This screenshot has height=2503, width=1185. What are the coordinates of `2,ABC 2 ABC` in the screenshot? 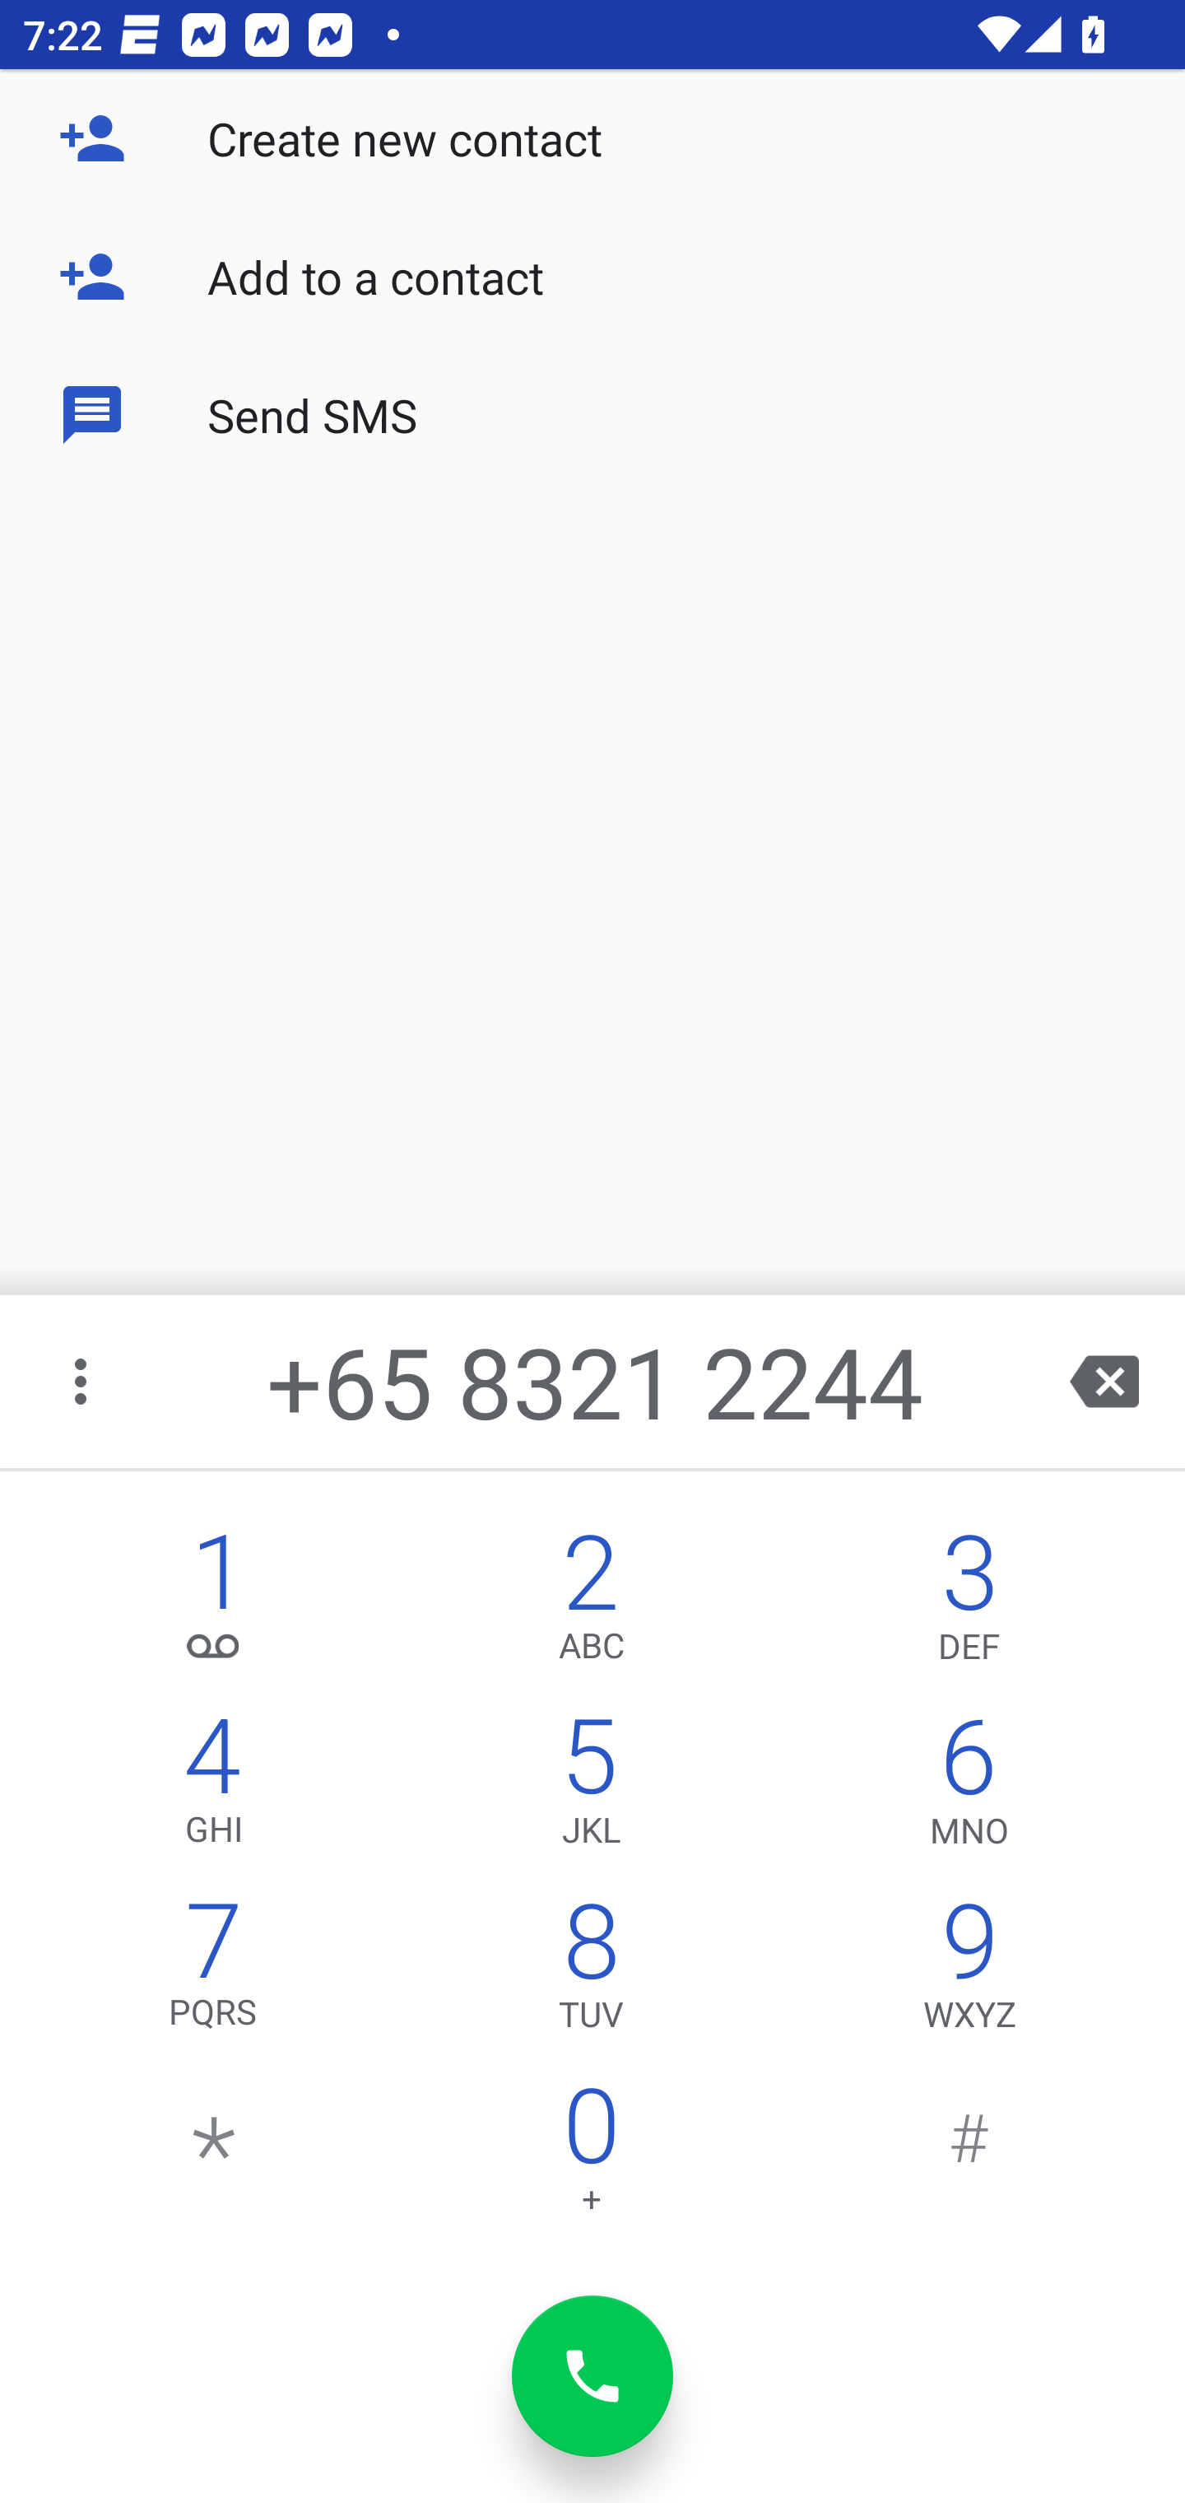 It's located at (591, 1604).